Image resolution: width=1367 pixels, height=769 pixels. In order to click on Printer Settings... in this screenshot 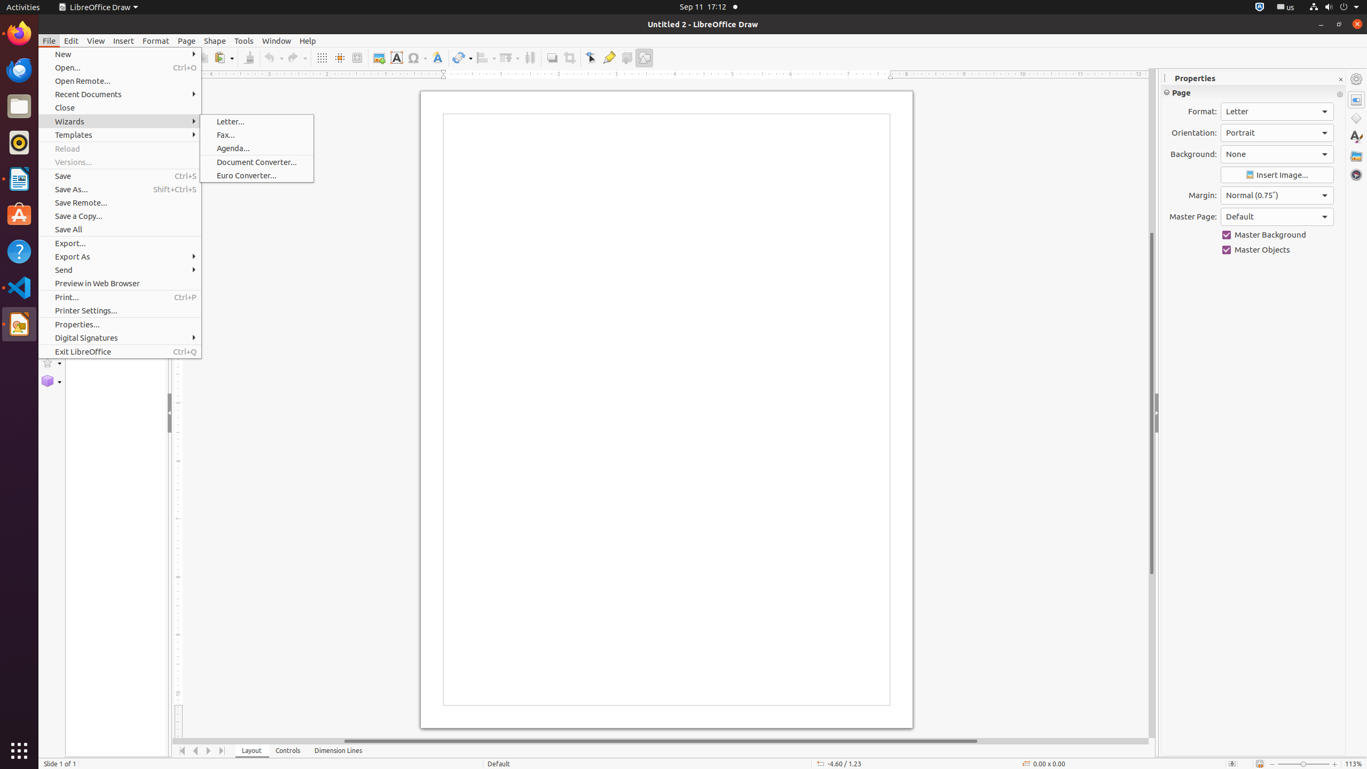, I will do `click(120, 311)`.